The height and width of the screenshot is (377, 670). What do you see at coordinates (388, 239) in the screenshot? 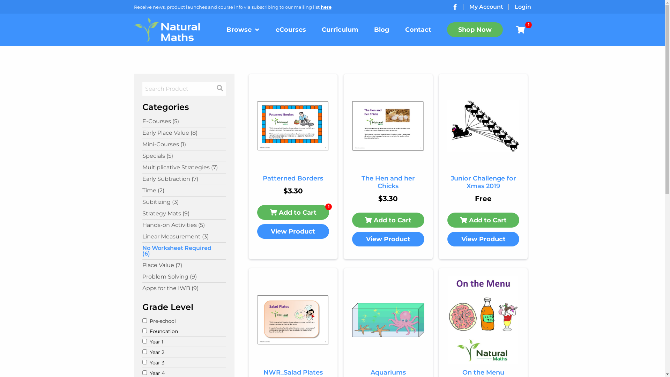
I see `View Product` at bounding box center [388, 239].